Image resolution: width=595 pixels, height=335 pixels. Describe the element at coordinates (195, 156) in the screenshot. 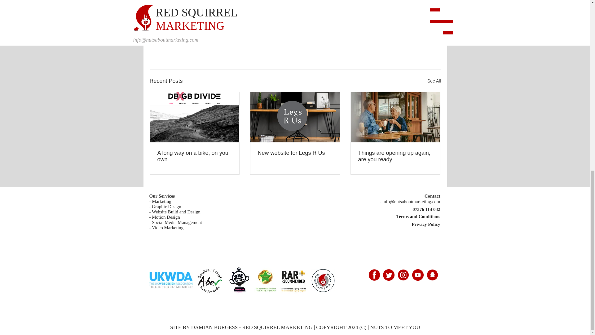

I see `A long way on a bike, on your own` at that location.